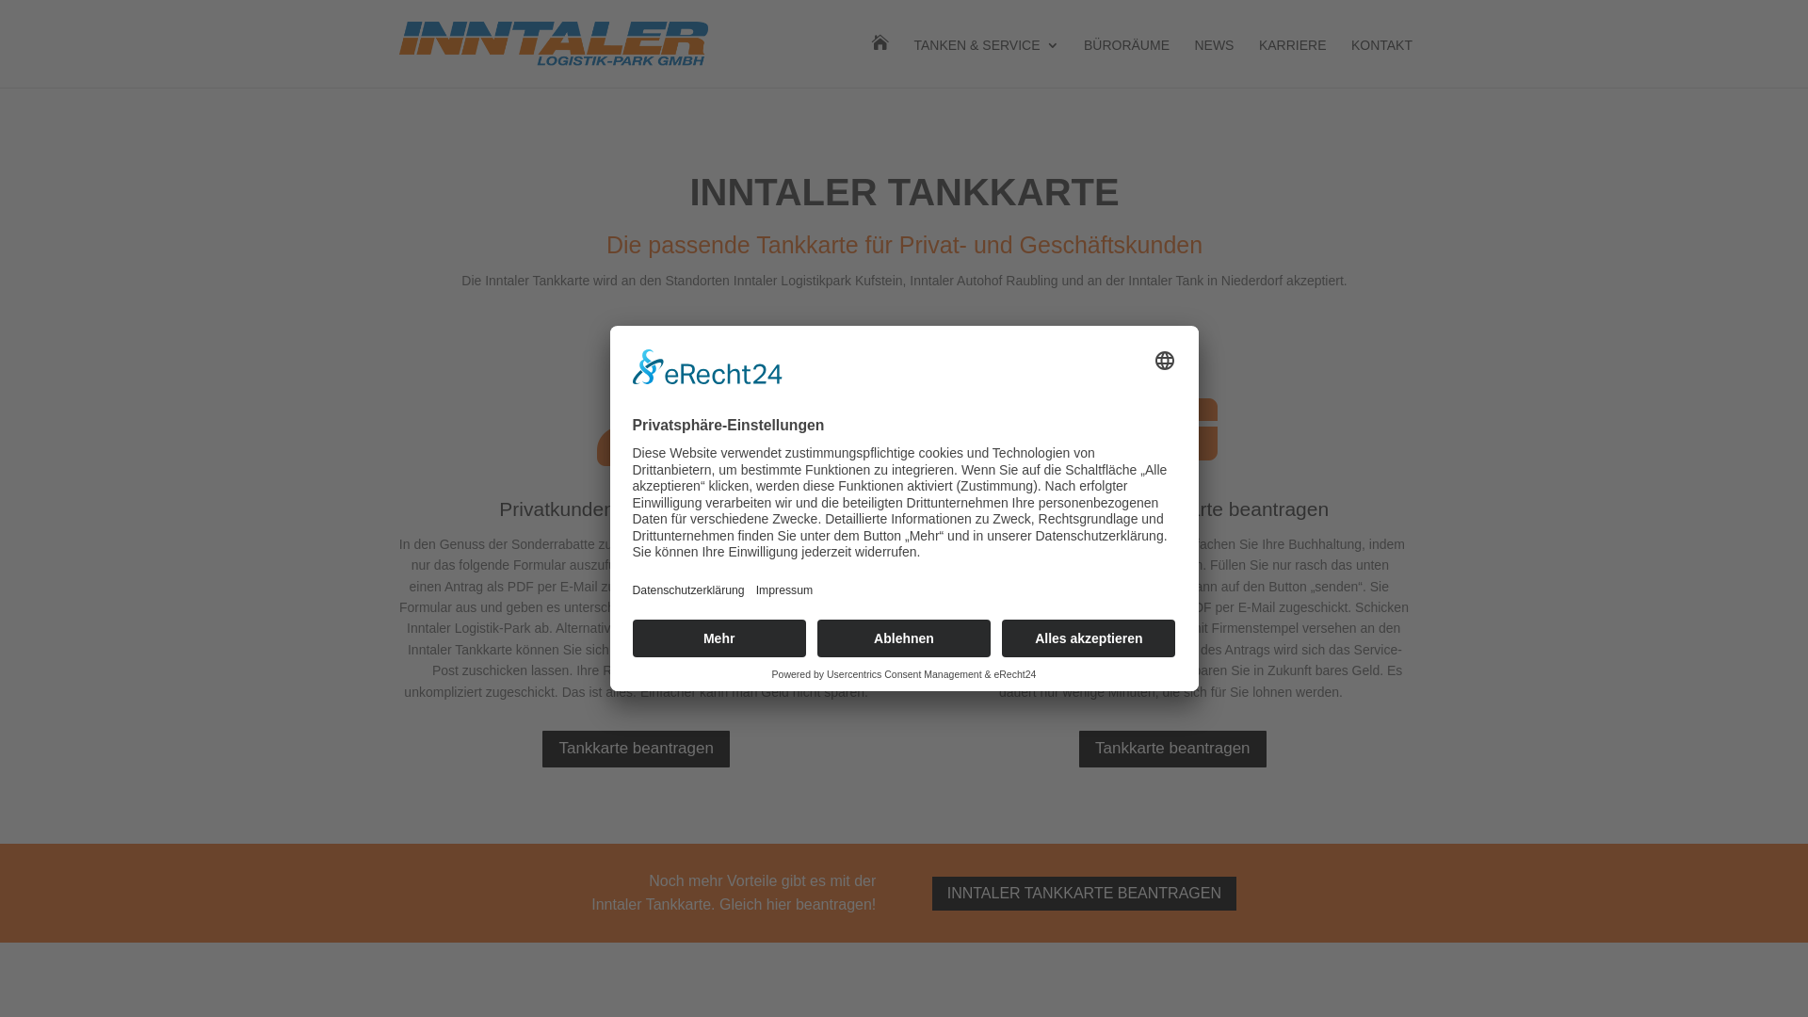 The width and height of the screenshot is (1808, 1017). What do you see at coordinates (986, 63) in the screenshot?
I see `TANKEN & SERVICE` at bounding box center [986, 63].